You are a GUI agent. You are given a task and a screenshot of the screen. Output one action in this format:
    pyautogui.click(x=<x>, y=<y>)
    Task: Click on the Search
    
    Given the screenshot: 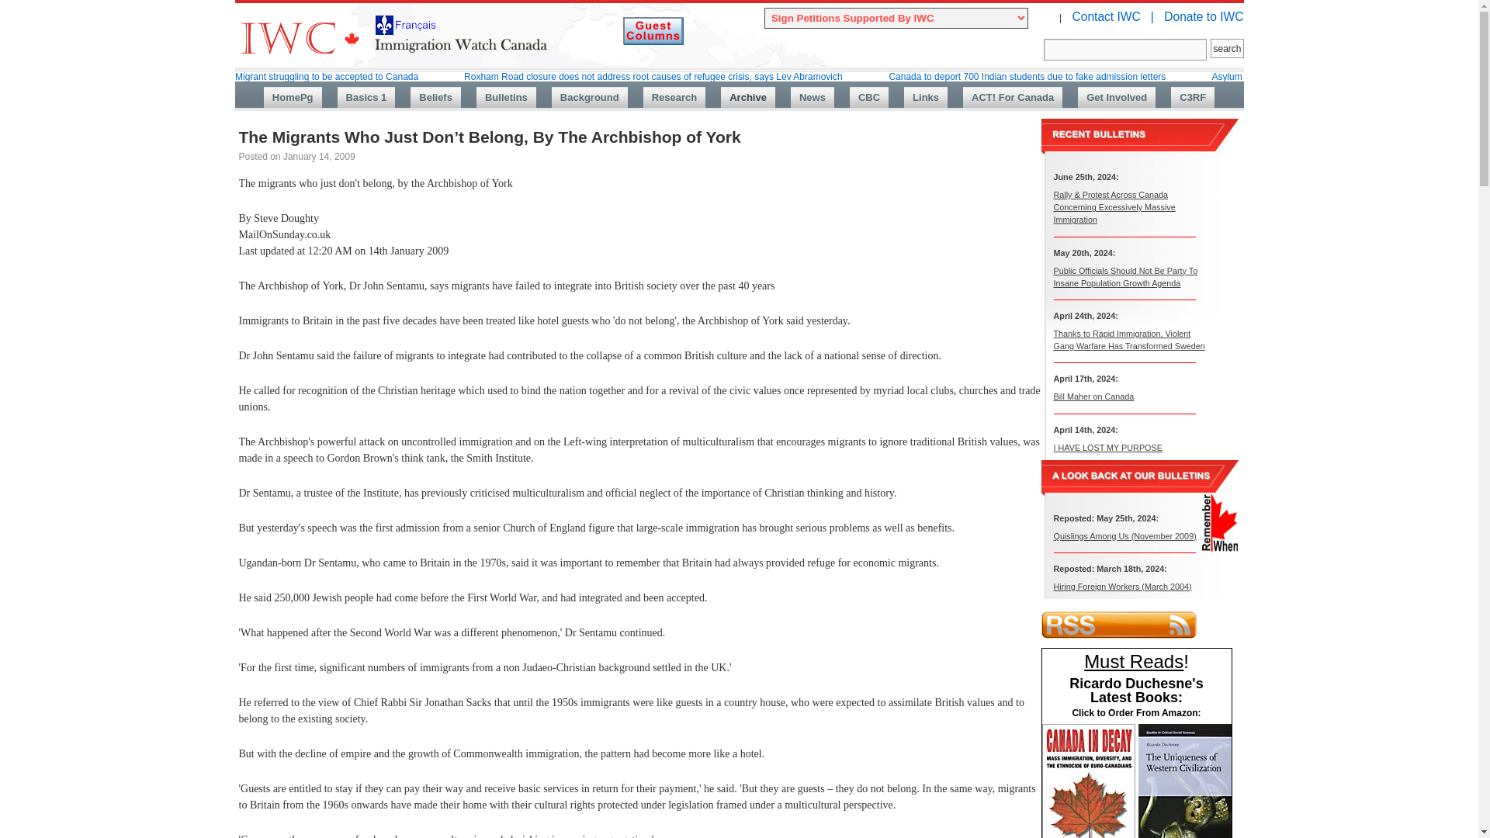 What is the action you would take?
    pyautogui.click(x=1125, y=49)
    